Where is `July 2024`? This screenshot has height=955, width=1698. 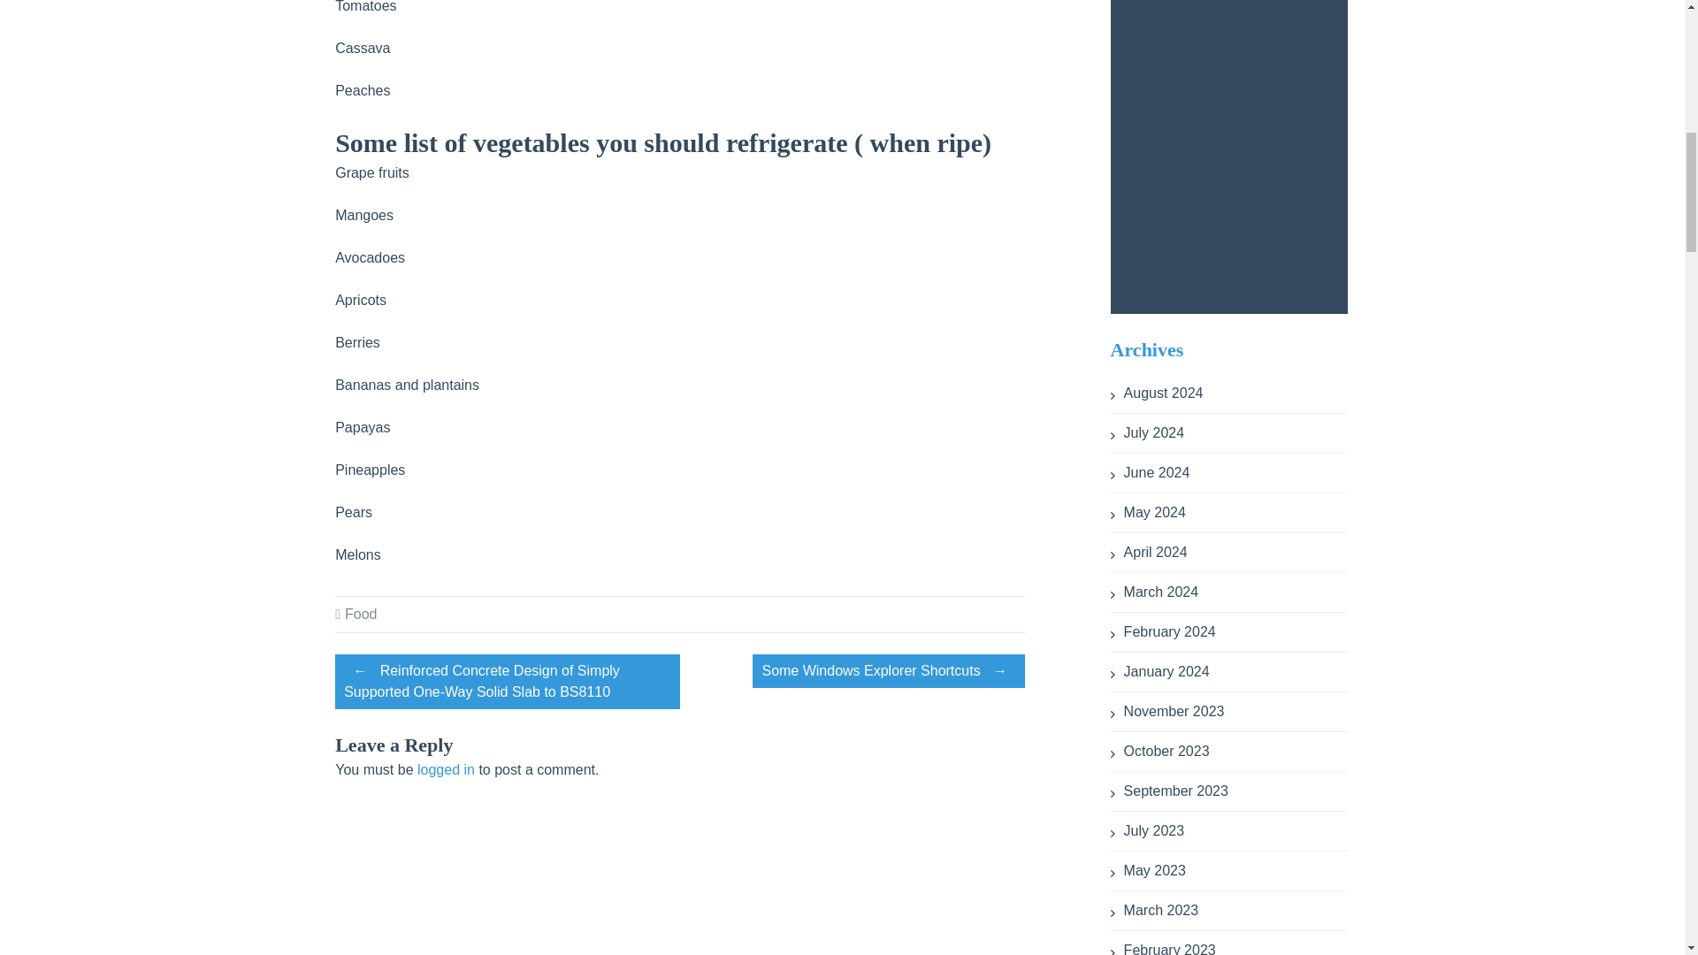 July 2024 is located at coordinates (1148, 432).